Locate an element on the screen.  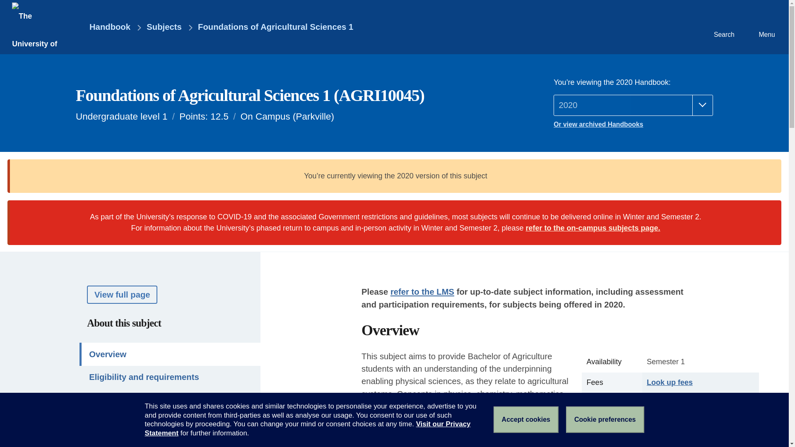
View full page is located at coordinates (122, 295).